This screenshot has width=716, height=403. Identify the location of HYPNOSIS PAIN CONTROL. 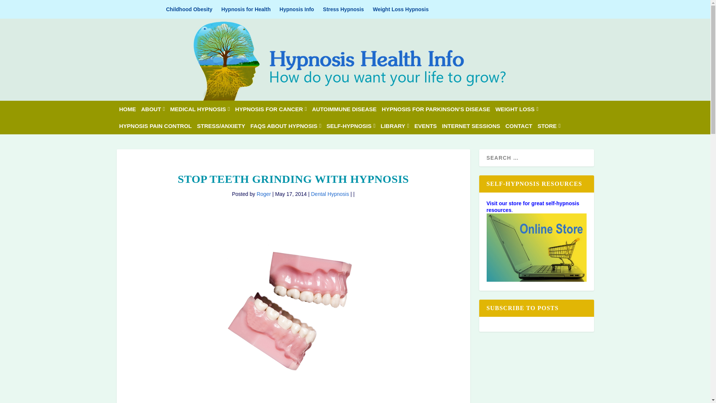
(156, 126).